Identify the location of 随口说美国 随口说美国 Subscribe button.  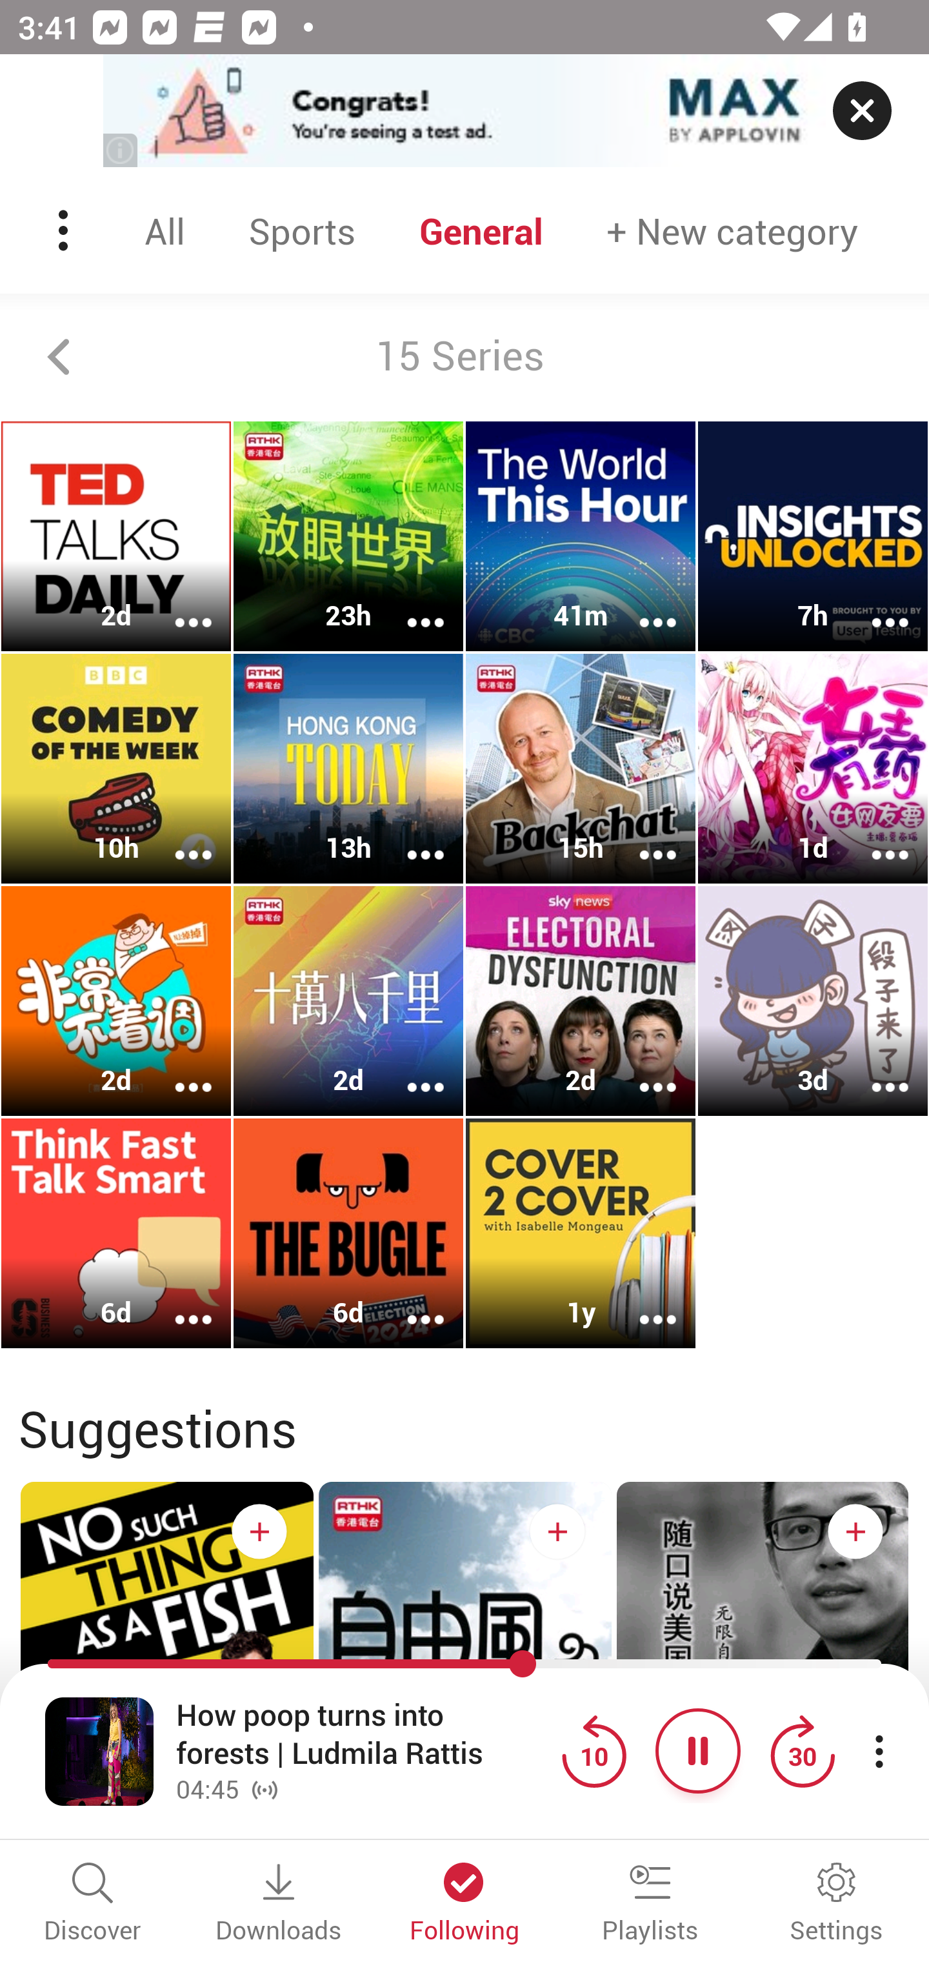
(763, 1677).